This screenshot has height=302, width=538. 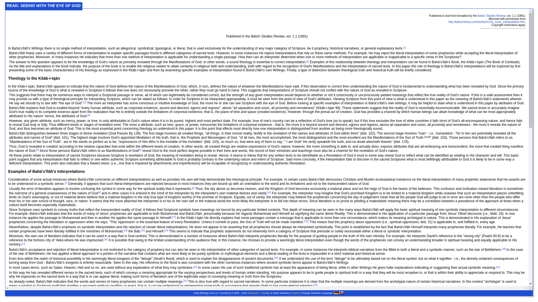 What do you see at coordinates (336, 293) in the screenshot?
I see `DE` at bounding box center [336, 293].